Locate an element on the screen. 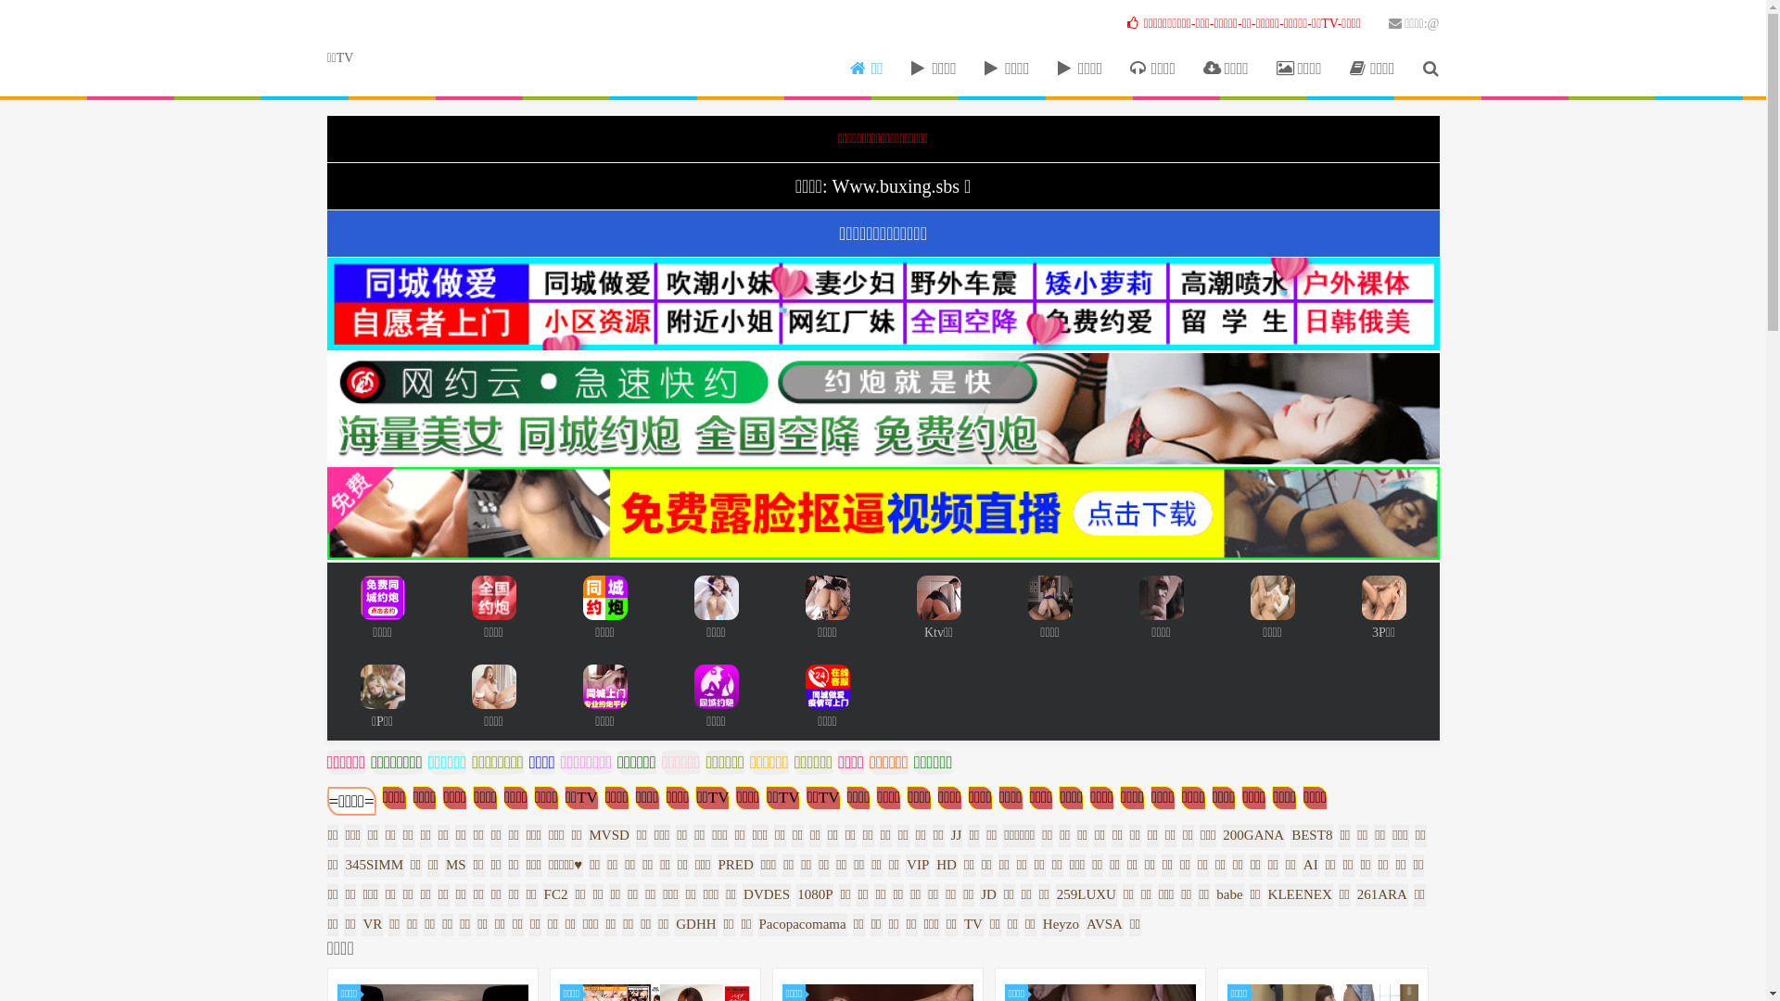 This screenshot has height=1001, width=1780. BEST8 is located at coordinates (1315, 832).